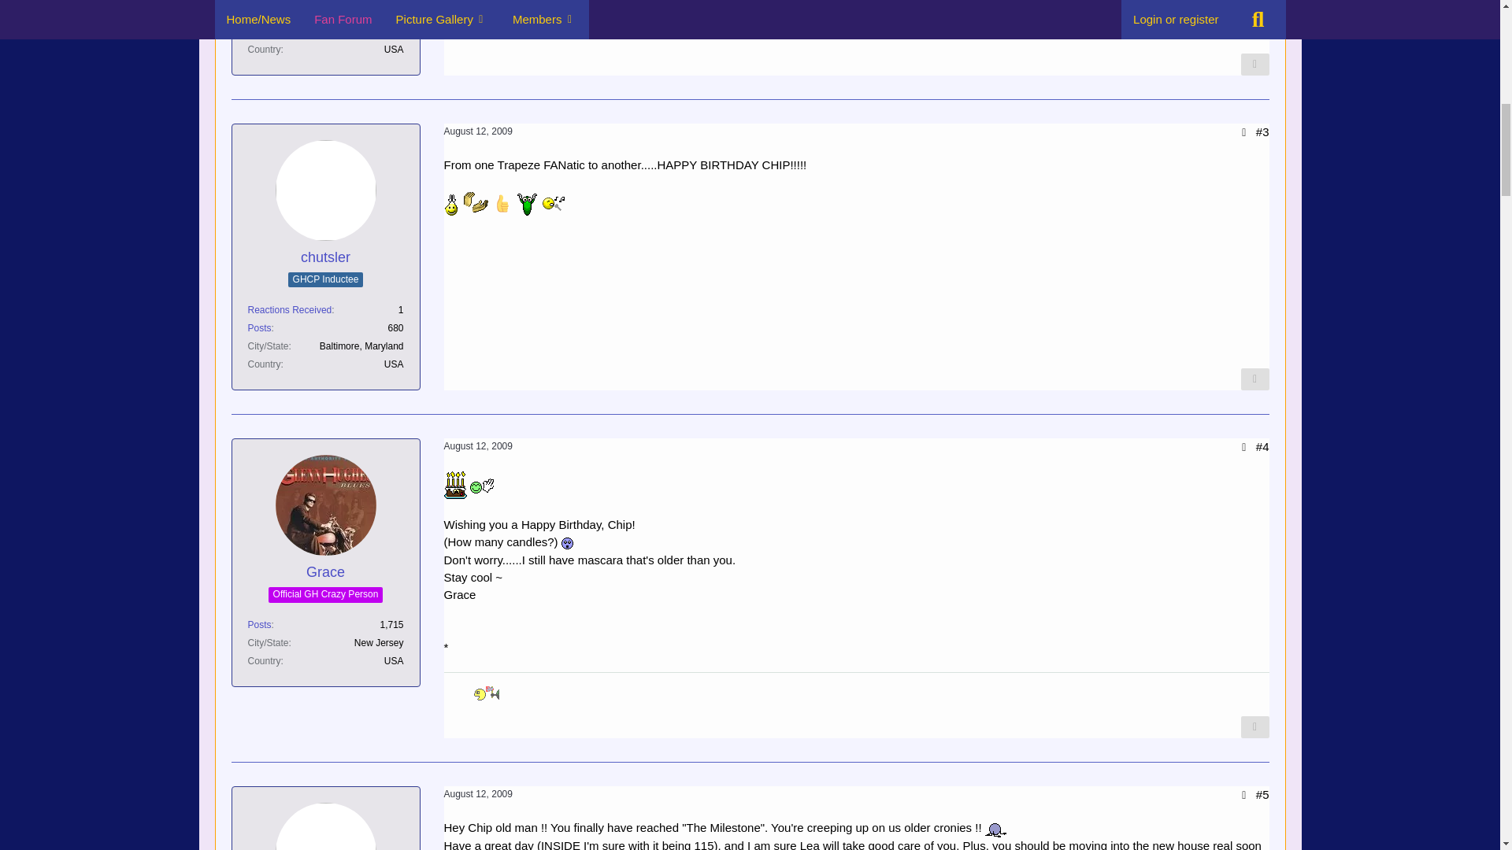  Describe the element at coordinates (482, 485) in the screenshot. I see `Hi5` at that location.